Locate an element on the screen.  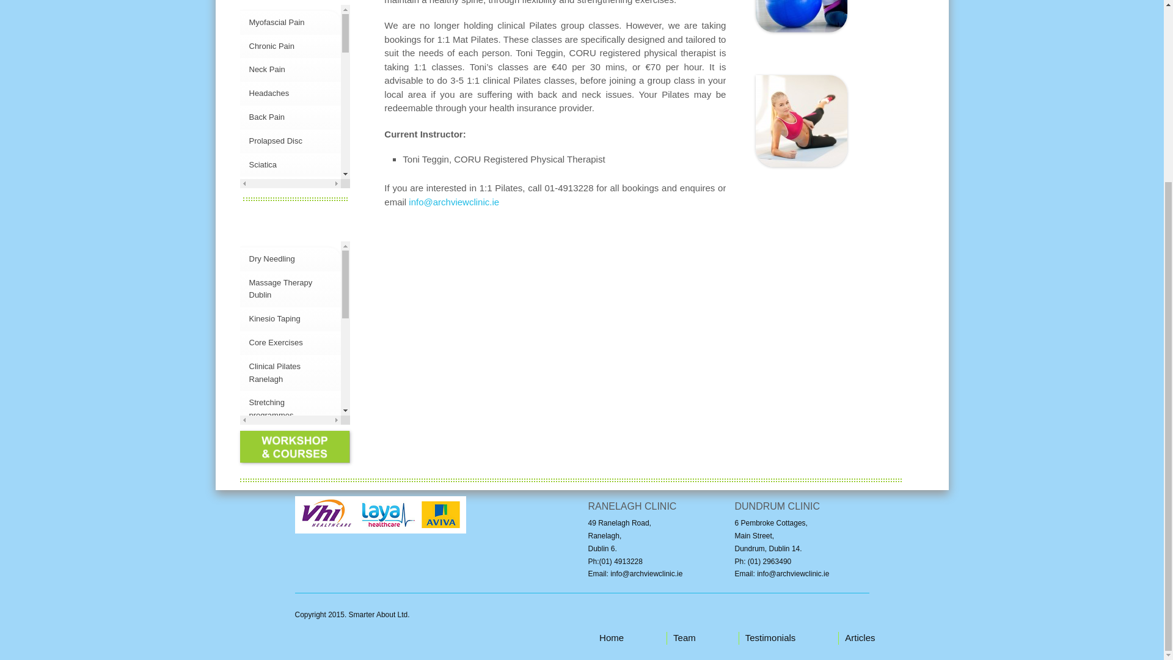
Sports Injuries is located at coordinates (274, 188).